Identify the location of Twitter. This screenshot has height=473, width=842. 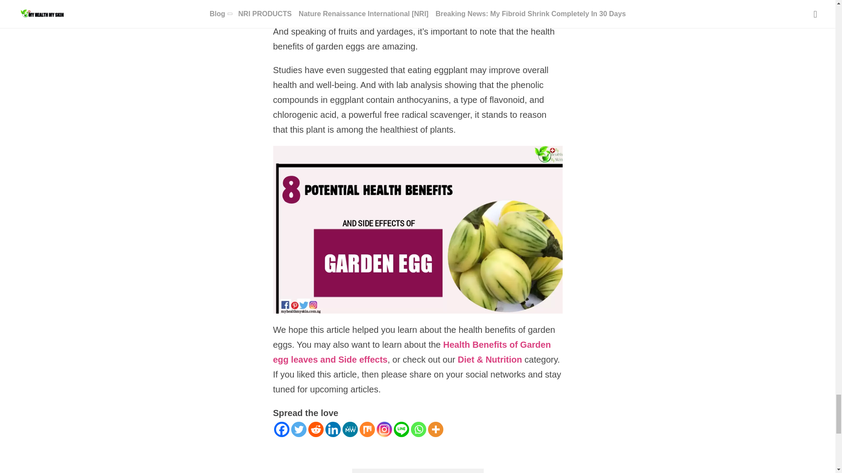
(299, 429).